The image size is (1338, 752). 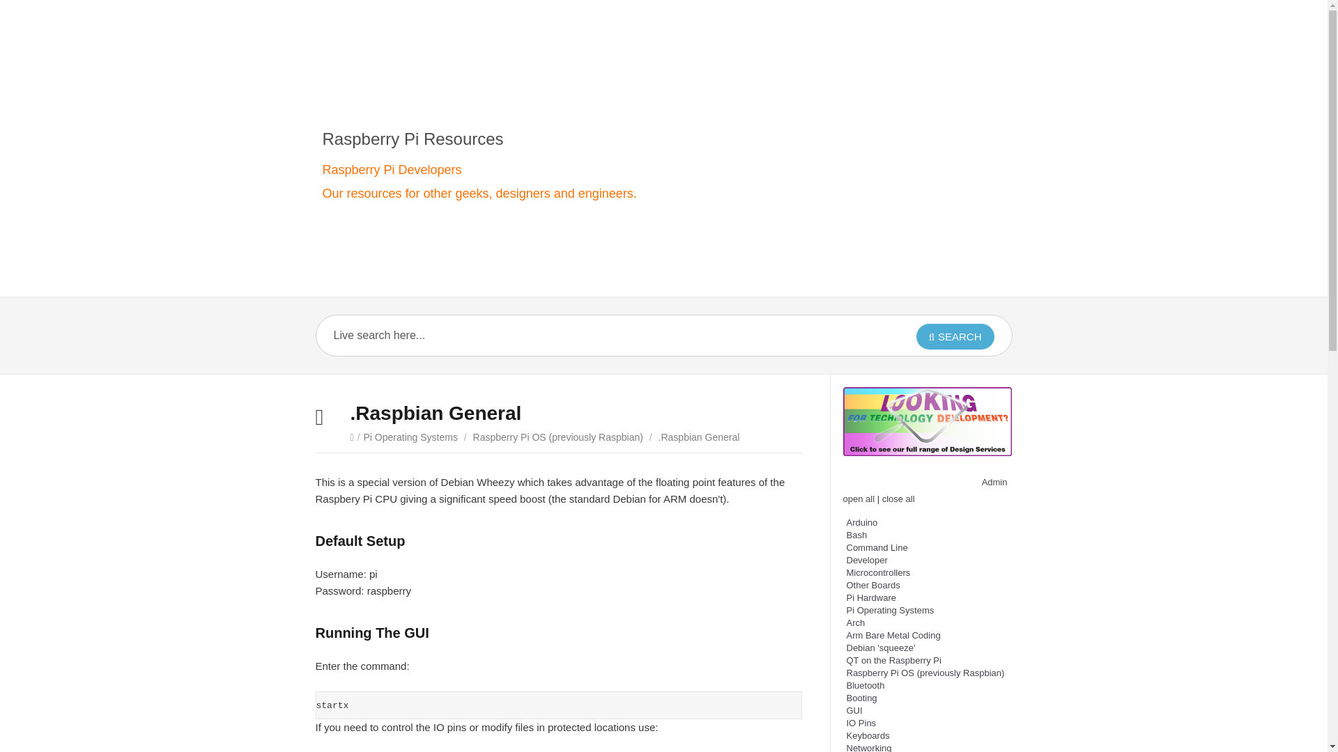 I want to click on Arduino, so click(x=861, y=522).